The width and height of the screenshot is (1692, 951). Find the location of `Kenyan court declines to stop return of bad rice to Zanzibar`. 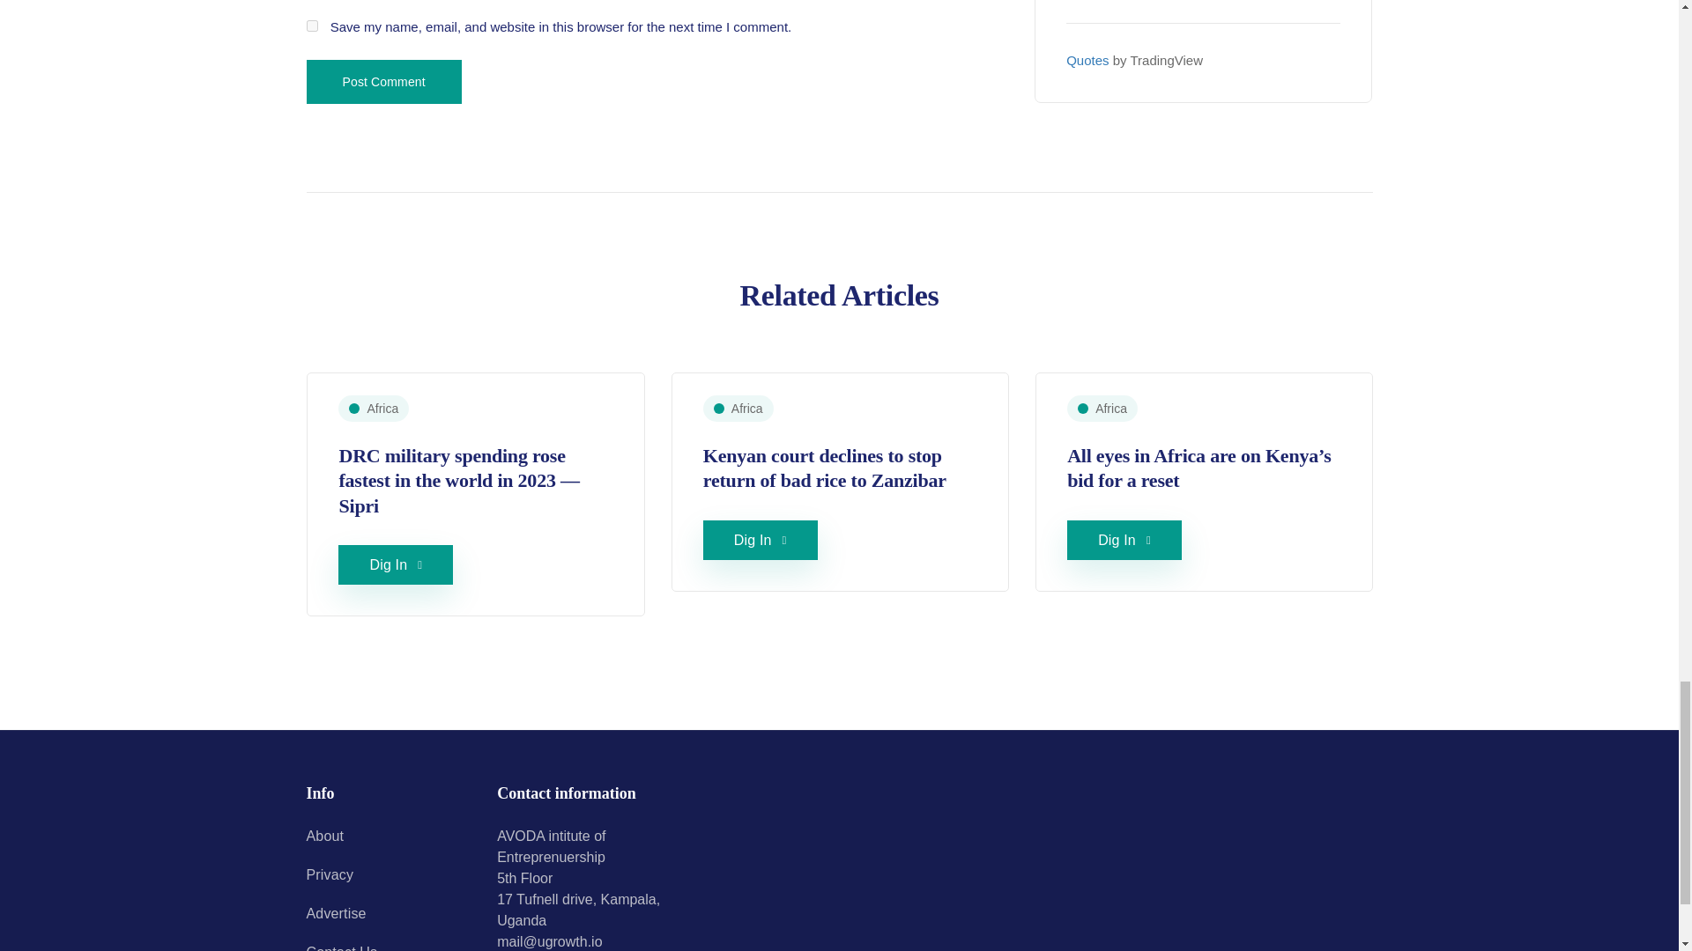

Kenyan court declines to stop return of bad rice to Zanzibar is located at coordinates (825, 468).